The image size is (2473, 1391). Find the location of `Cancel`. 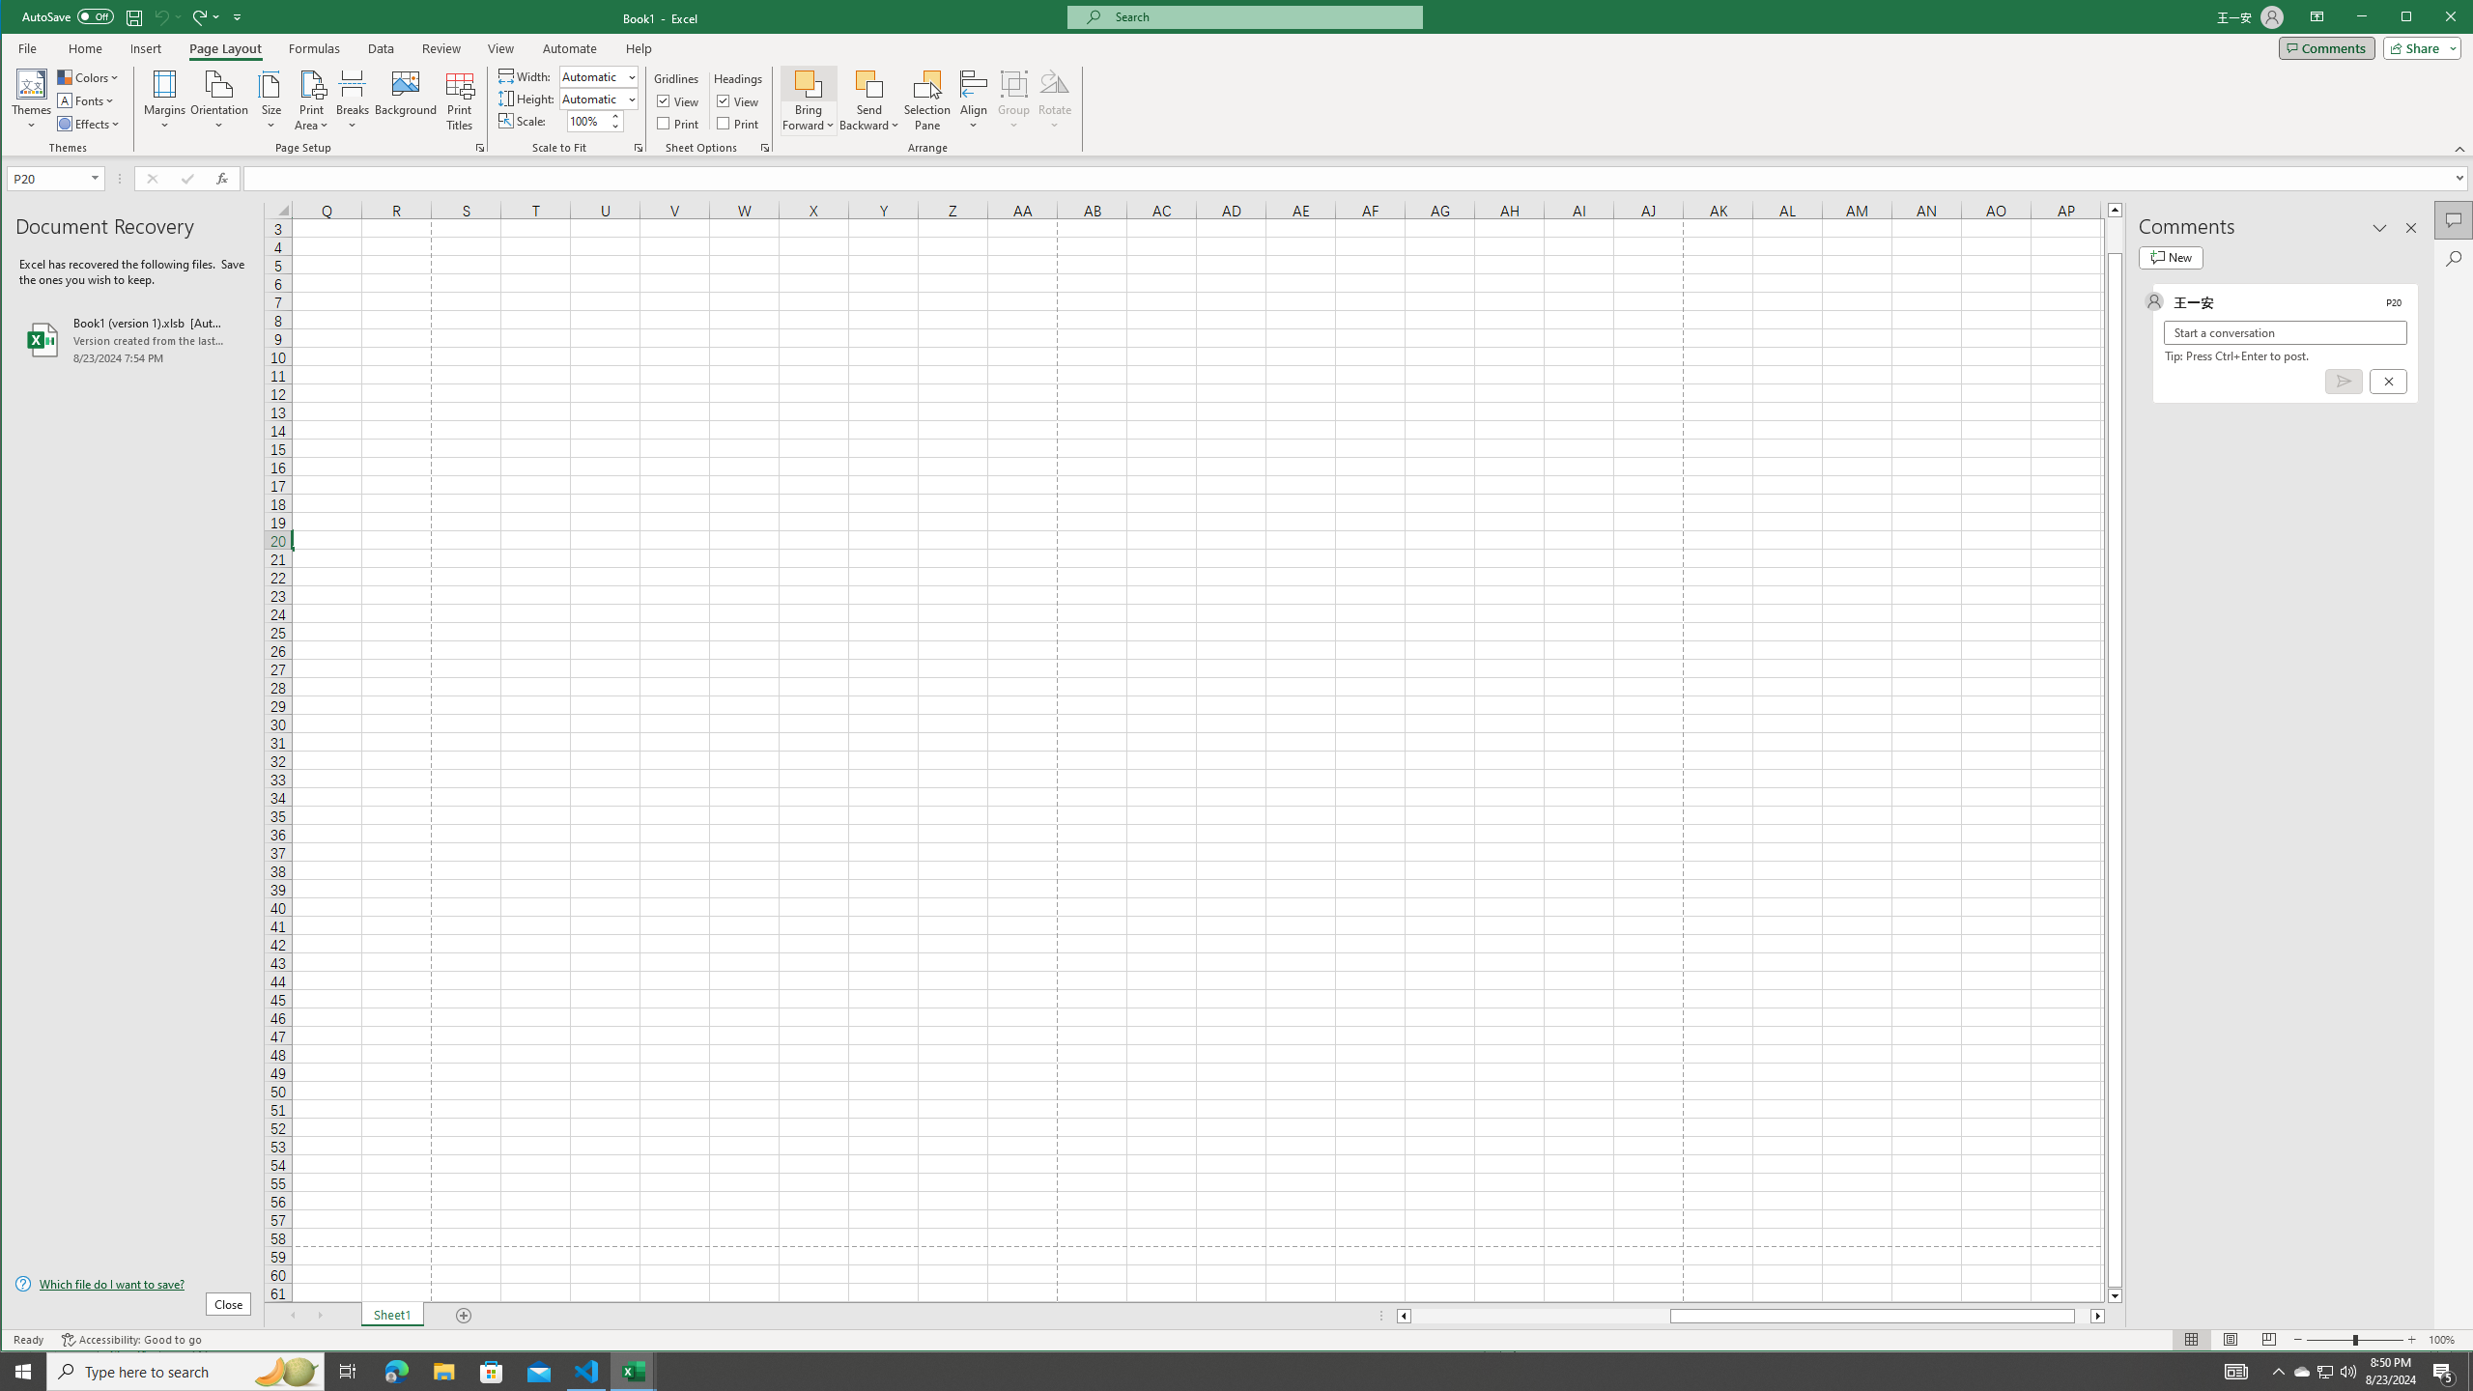

Cancel is located at coordinates (2387, 381).